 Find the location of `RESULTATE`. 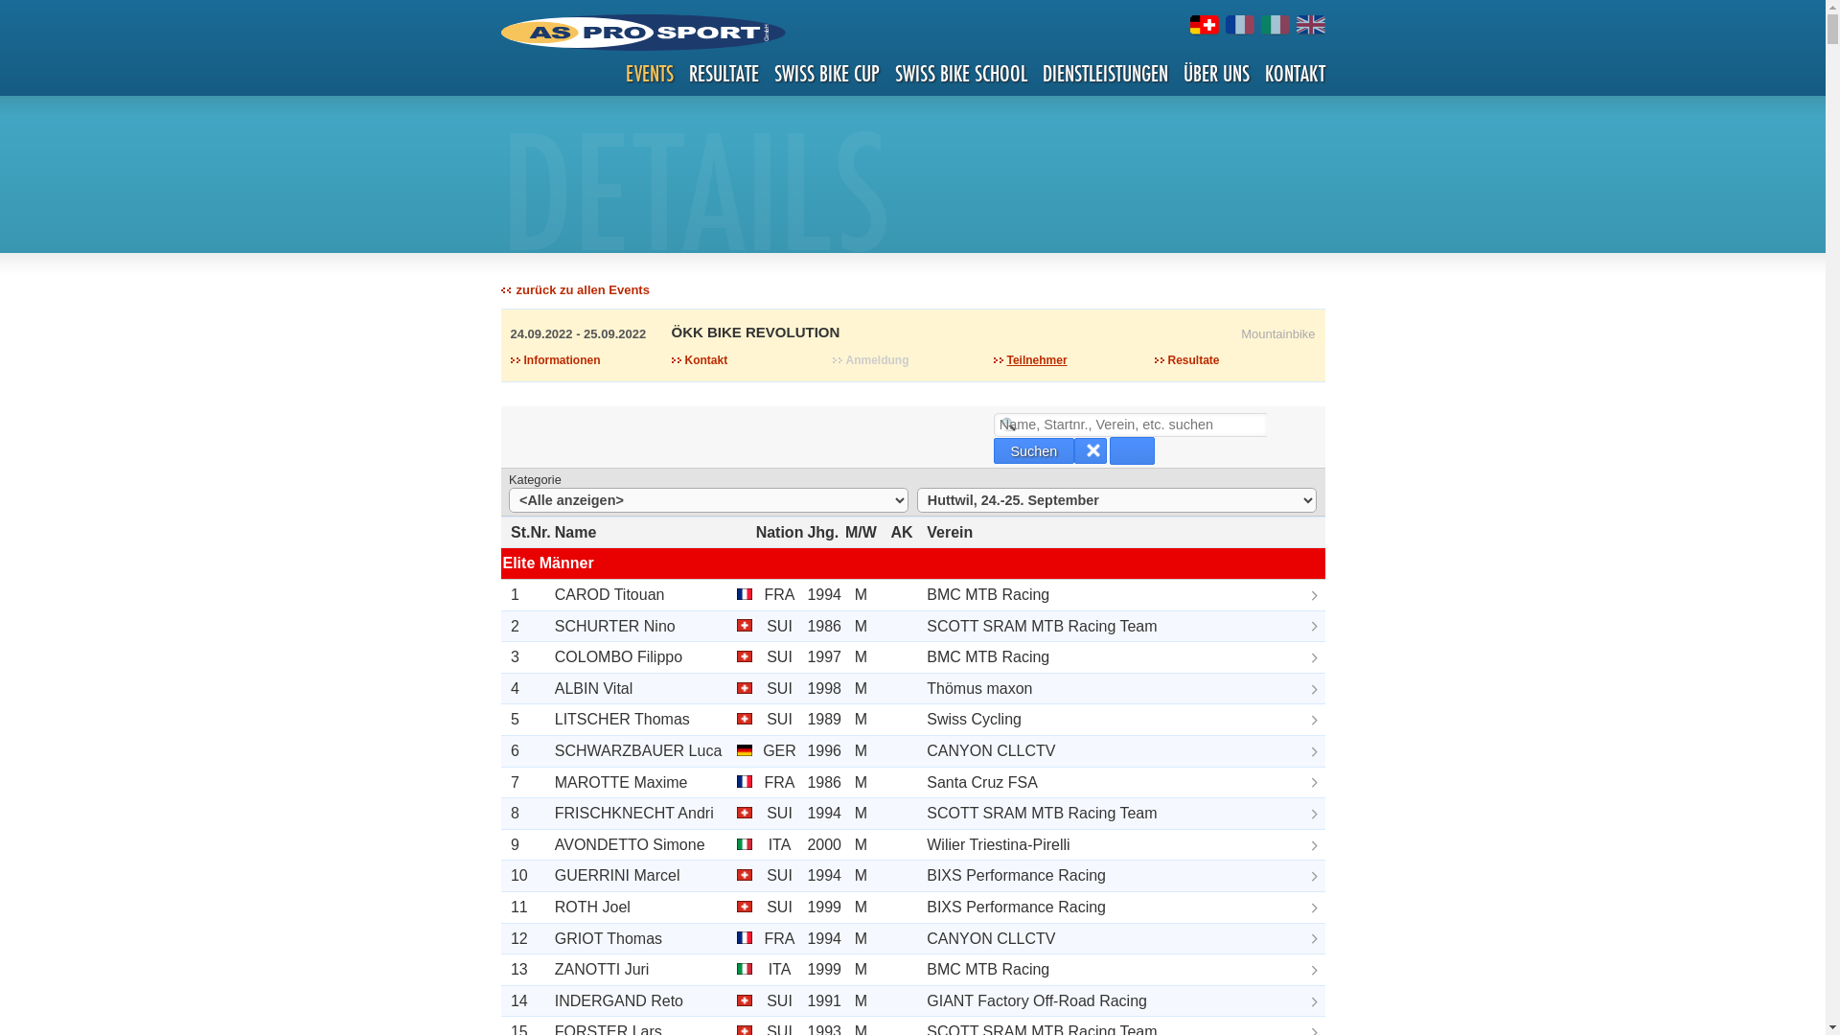

RESULTATE is located at coordinates (723, 73).